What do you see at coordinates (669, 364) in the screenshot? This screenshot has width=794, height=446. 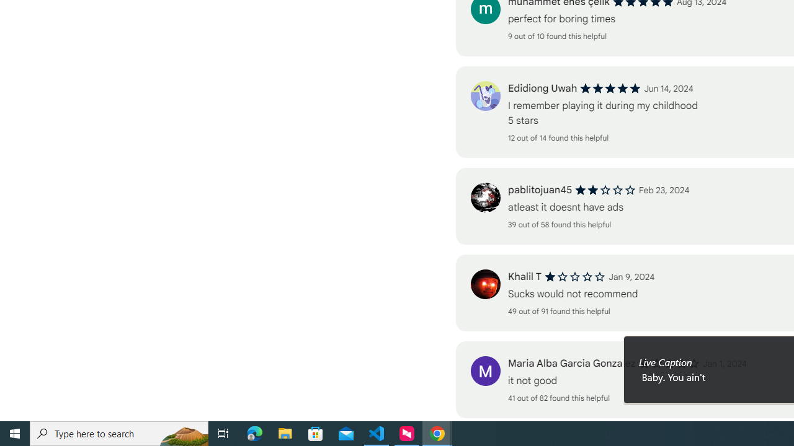 I see `1 out of 5 stars` at bounding box center [669, 364].